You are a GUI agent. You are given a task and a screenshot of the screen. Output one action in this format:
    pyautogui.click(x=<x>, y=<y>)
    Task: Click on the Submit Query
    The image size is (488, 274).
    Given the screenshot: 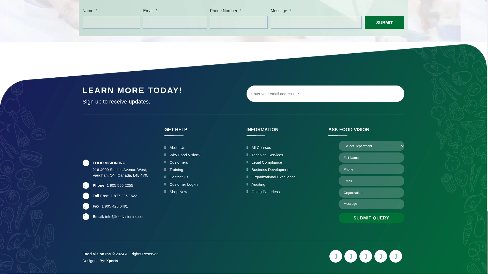 What is the action you would take?
    pyautogui.click(x=372, y=218)
    